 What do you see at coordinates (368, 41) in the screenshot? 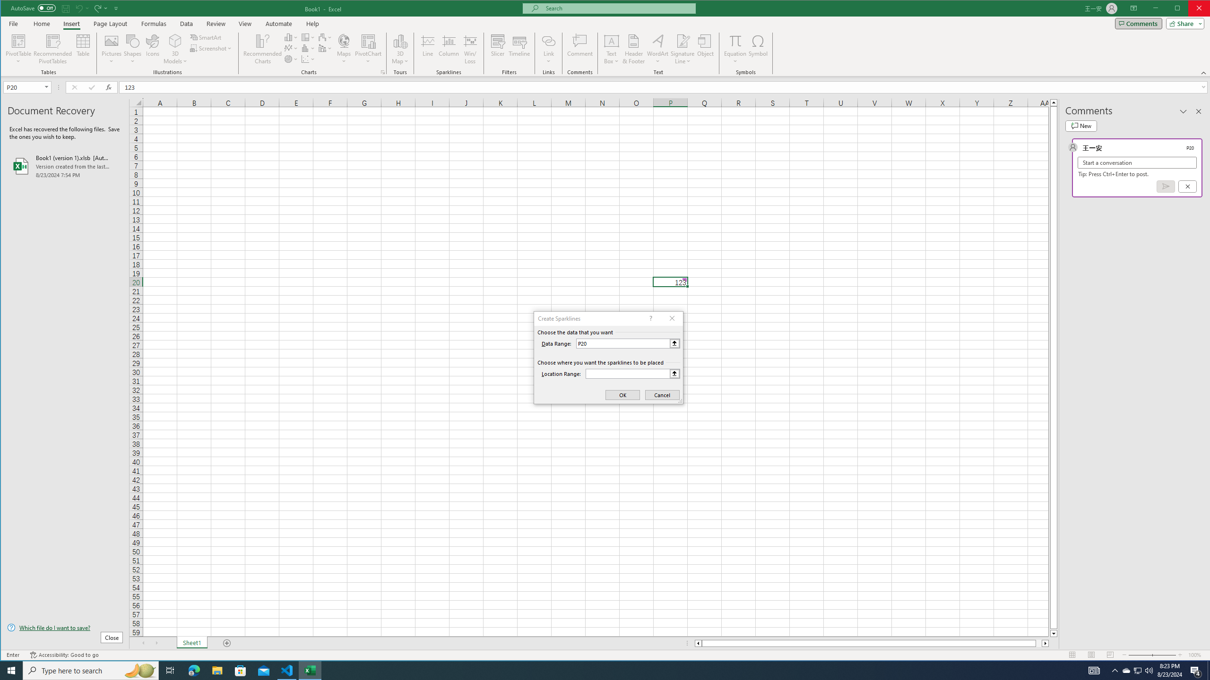
I see `PivotChart` at bounding box center [368, 41].